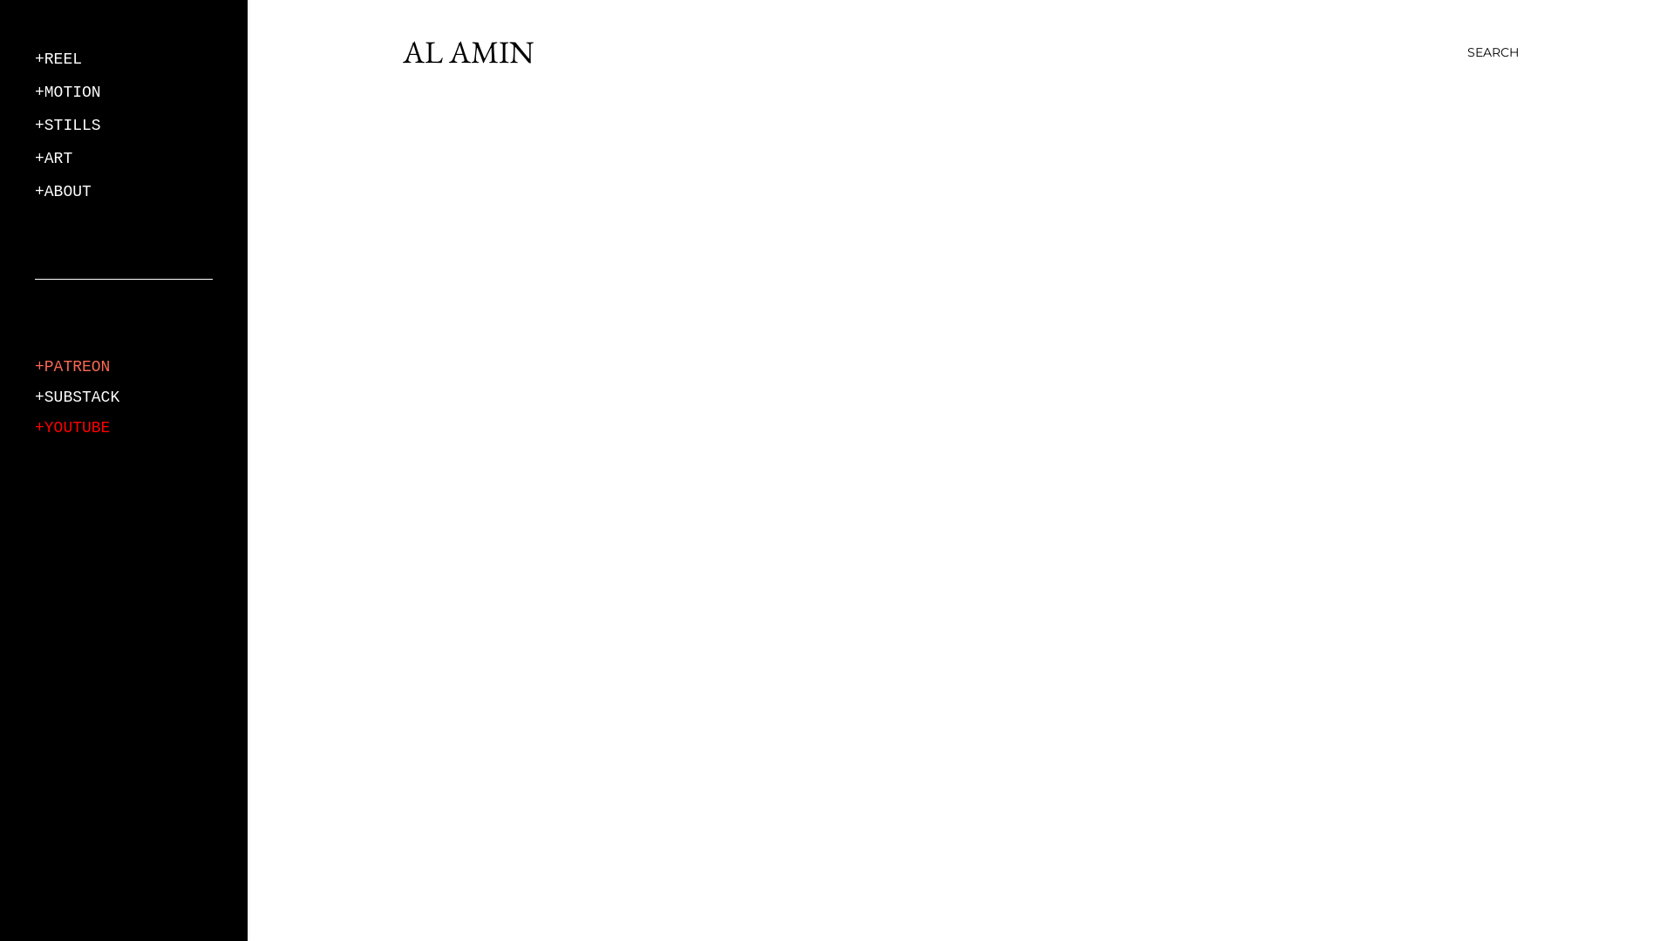 This screenshot has width=1674, height=941. I want to click on +PATREON, so click(72, 367).